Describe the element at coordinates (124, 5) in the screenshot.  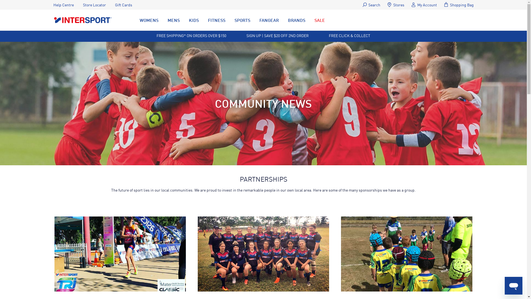
I see `Gift Cards` at that location.